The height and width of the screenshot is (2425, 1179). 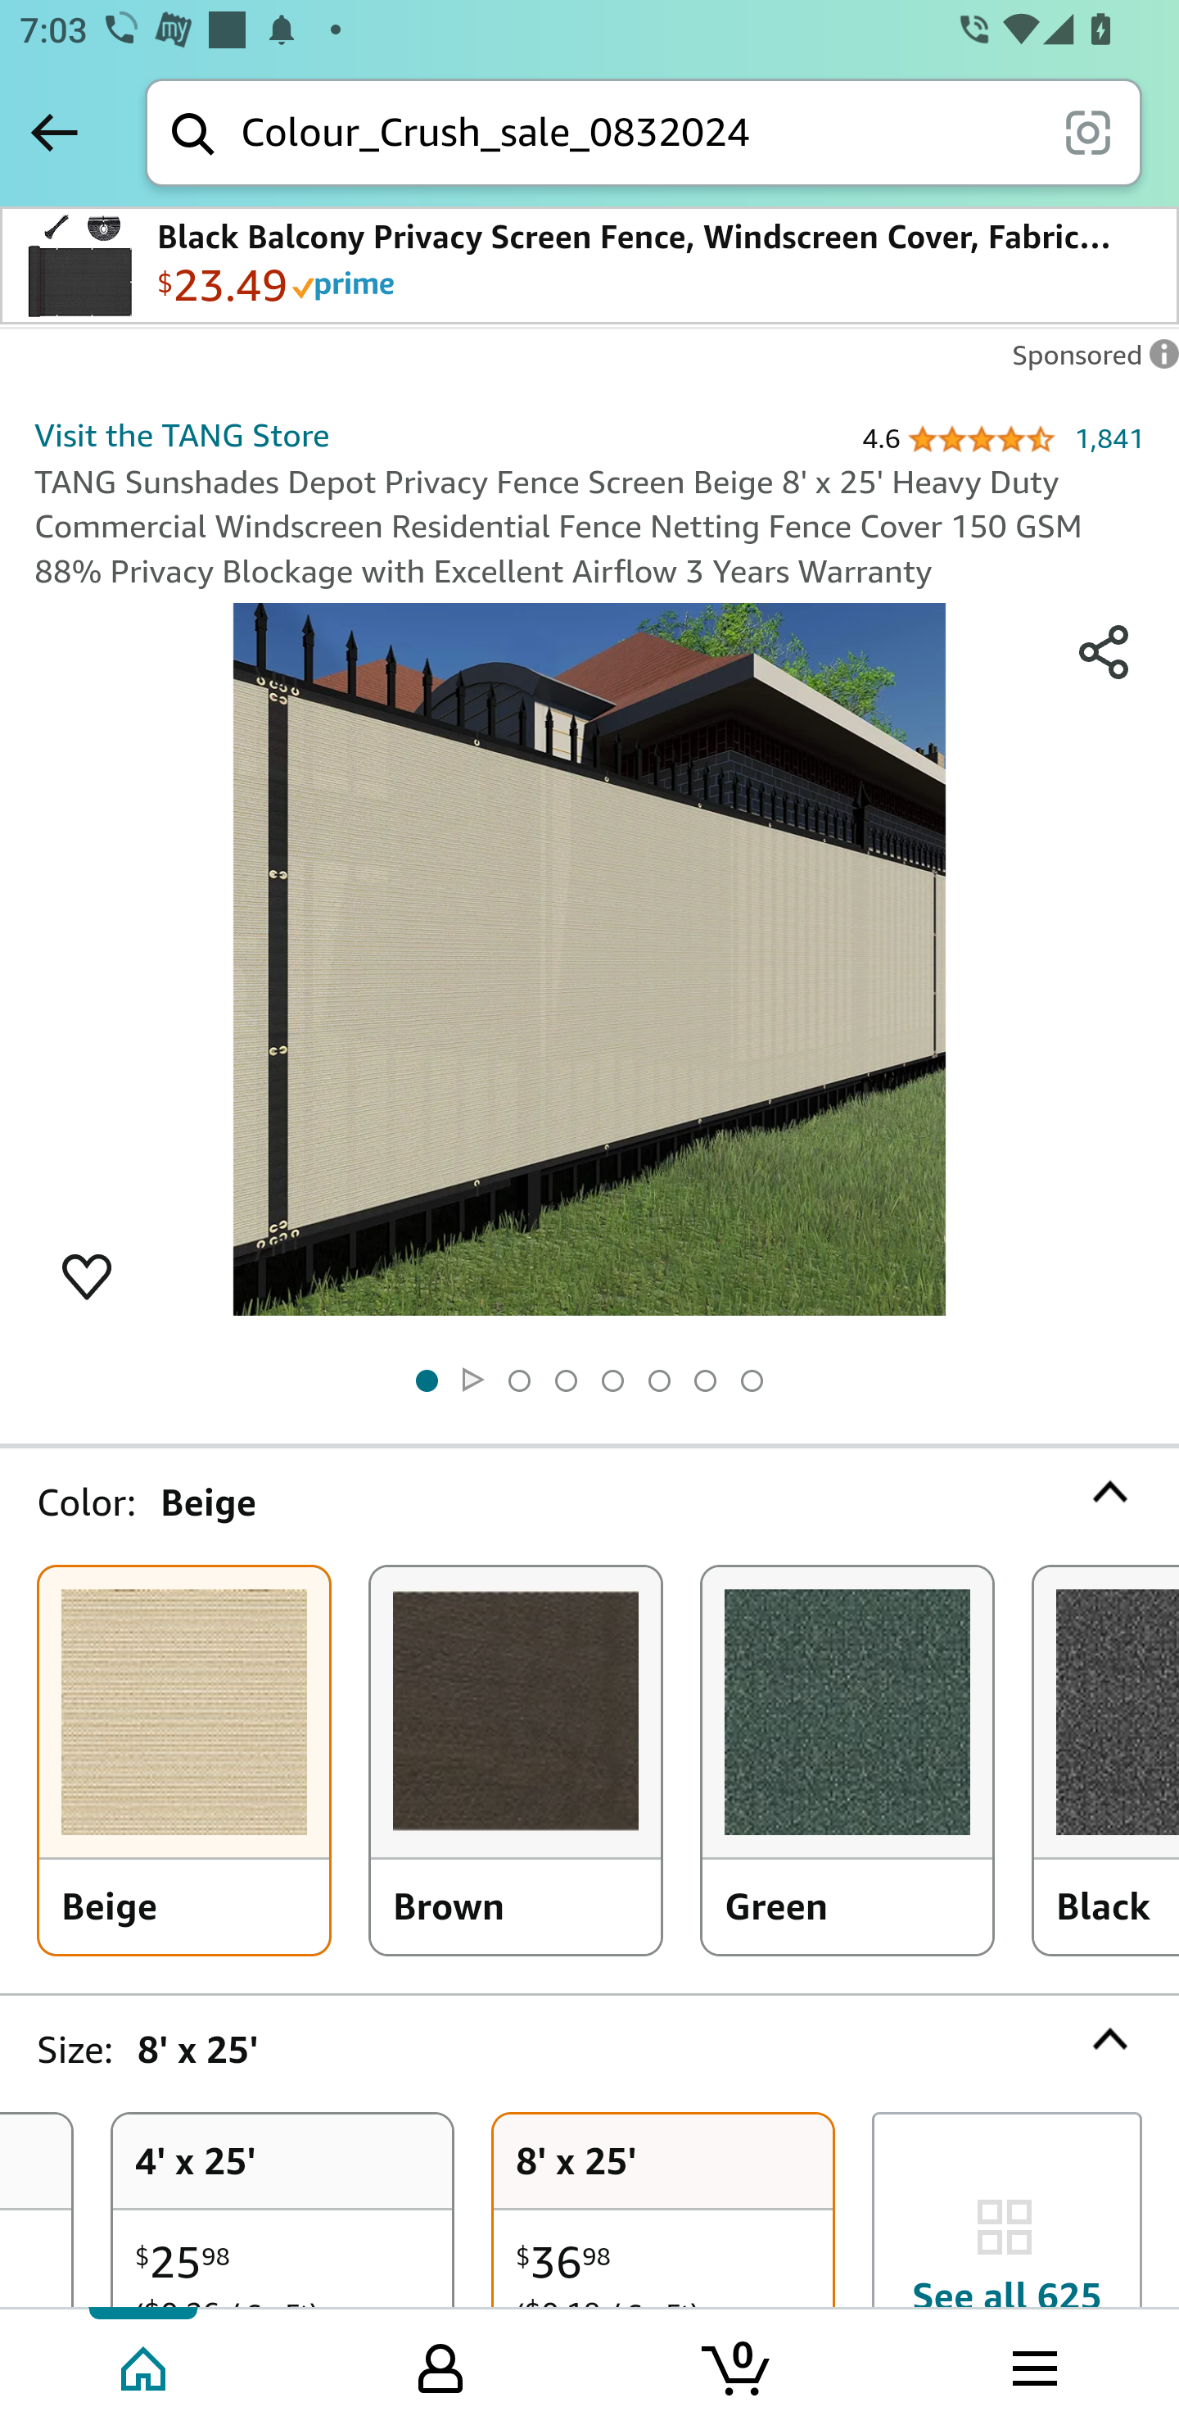 What do you see at coordinates (54, 132) in the screenshot?
I see `Back` at bounding box center [54, 132].